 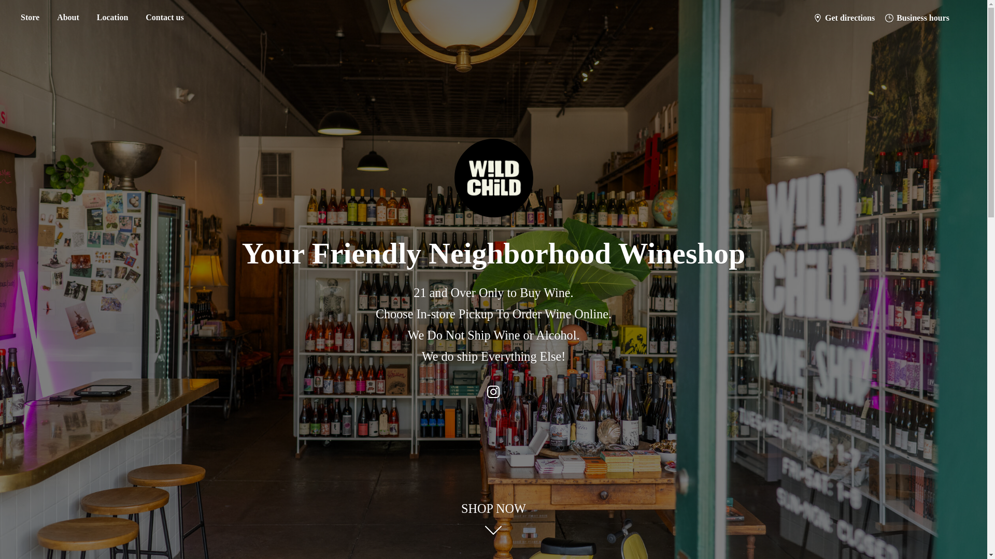 I want to click on Business hours, so click(x=917, y=18).